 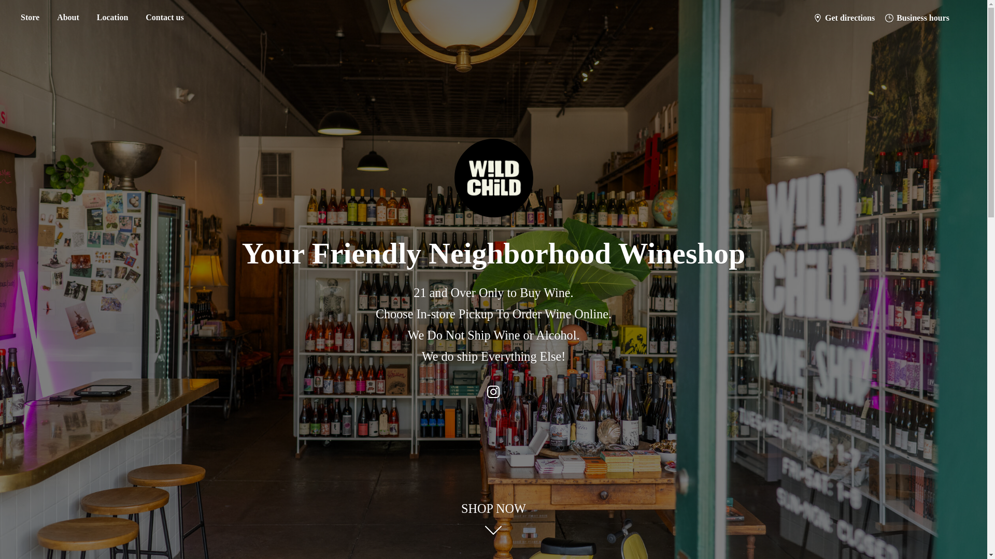 I want to click on Business hours, so click(x=917, y=18).